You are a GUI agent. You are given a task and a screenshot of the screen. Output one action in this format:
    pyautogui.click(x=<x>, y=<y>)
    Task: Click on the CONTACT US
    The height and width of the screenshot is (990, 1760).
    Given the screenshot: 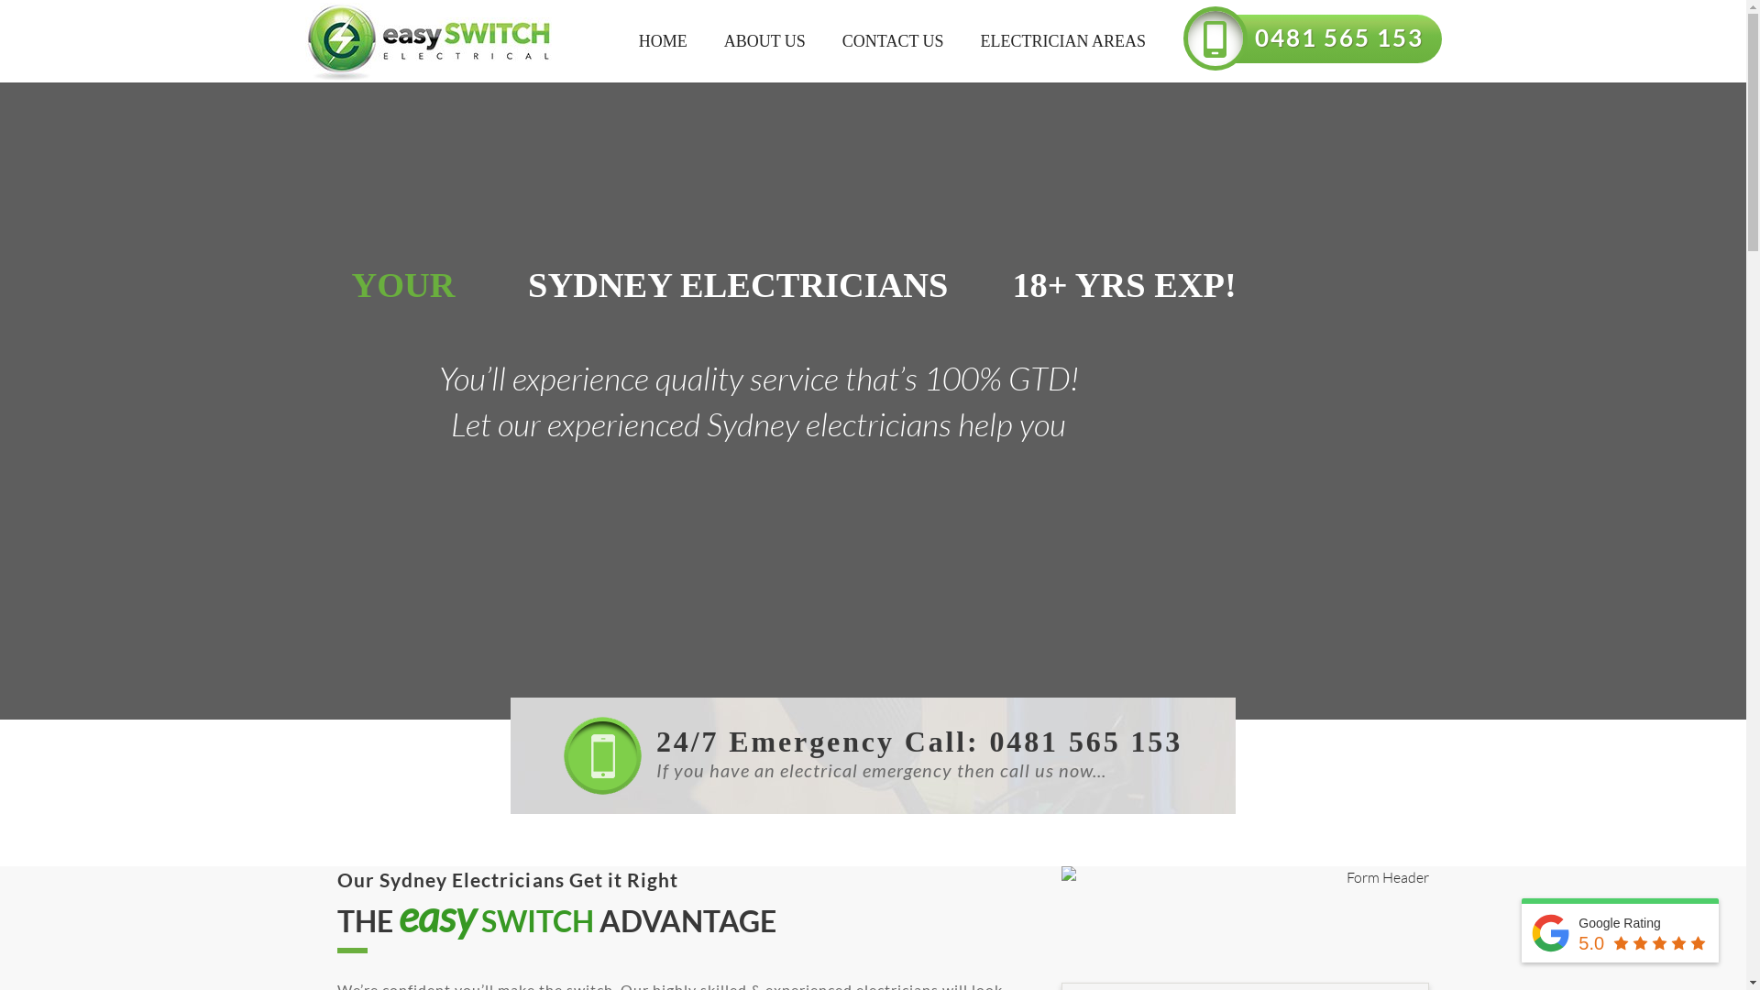 What is the action you would take?
    pyautogui.click(x=893, y=41)
    